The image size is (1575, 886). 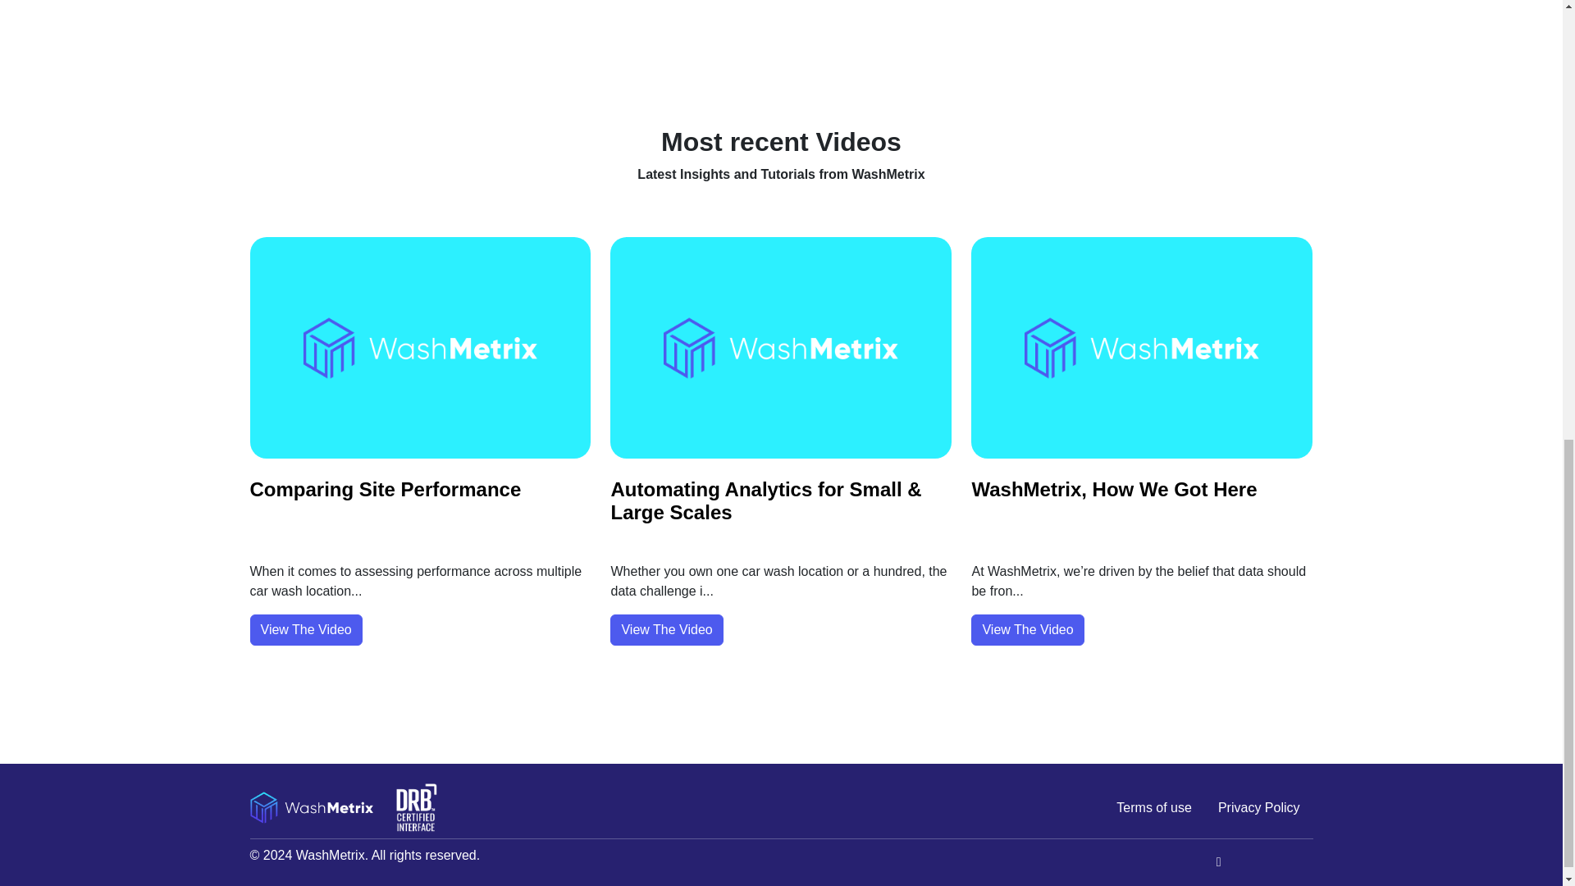 What do you see at coordinates (1114, 489) in the screenshot?
I see `WashMetrix, How We Got Here` at bounding box center [1114, 489].